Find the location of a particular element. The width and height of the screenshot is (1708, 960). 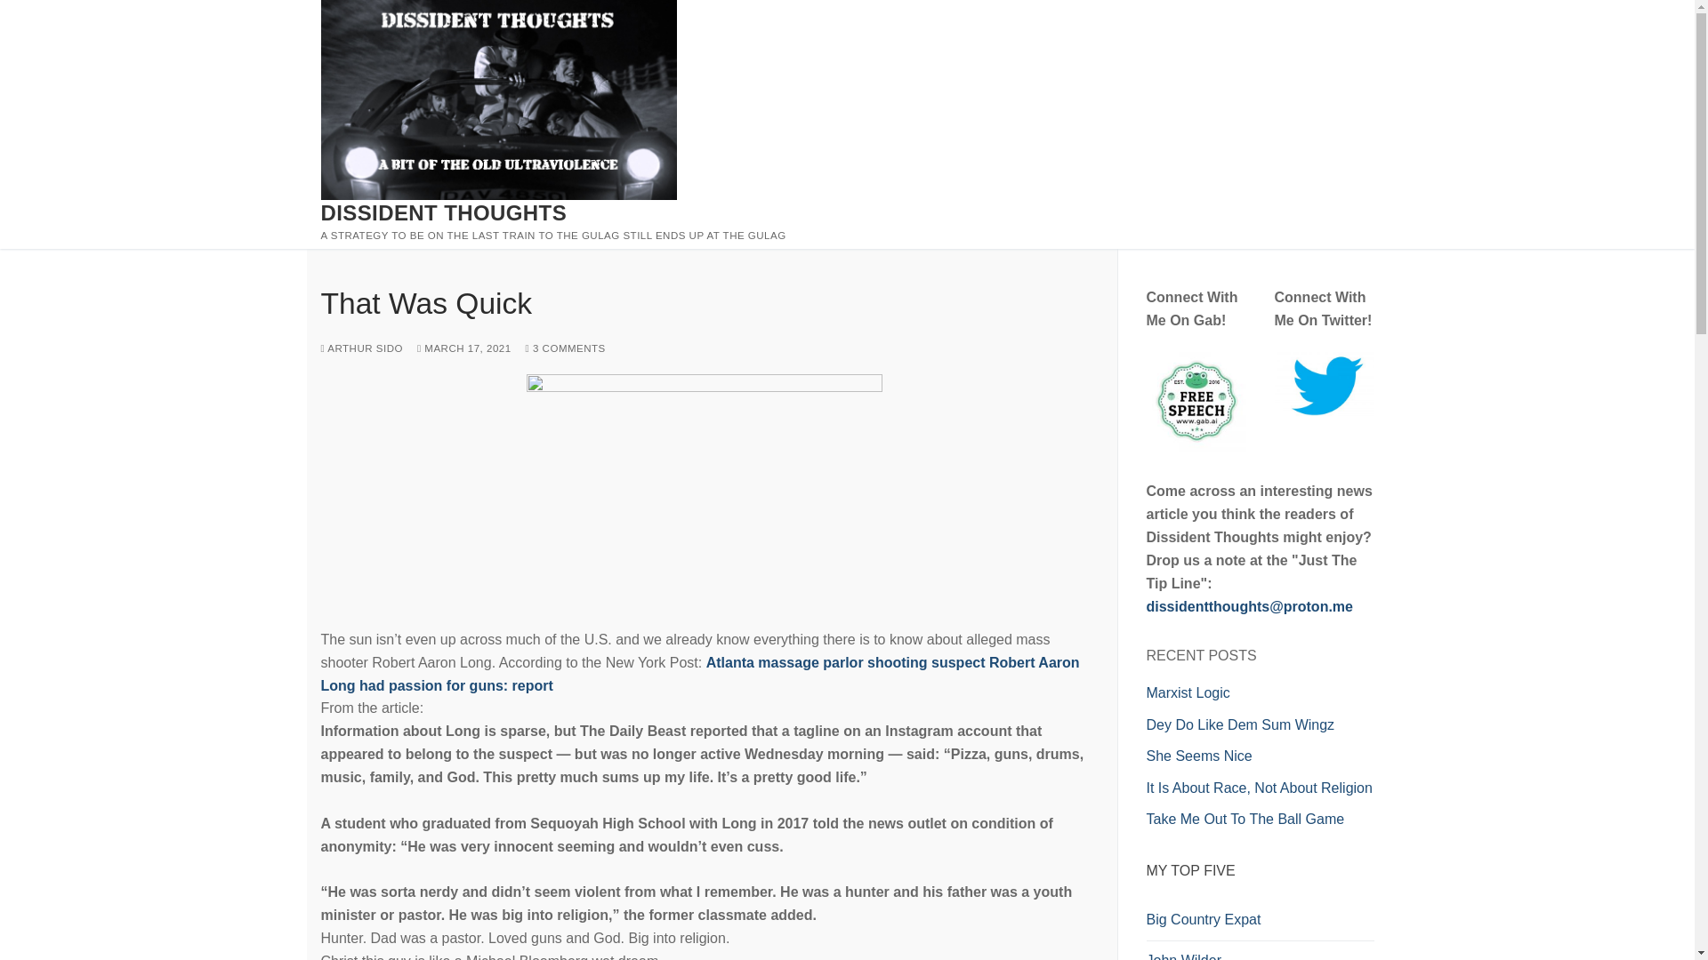

Dey Do Like Dem Sum Wingz is located at coordinates (1240, 724).